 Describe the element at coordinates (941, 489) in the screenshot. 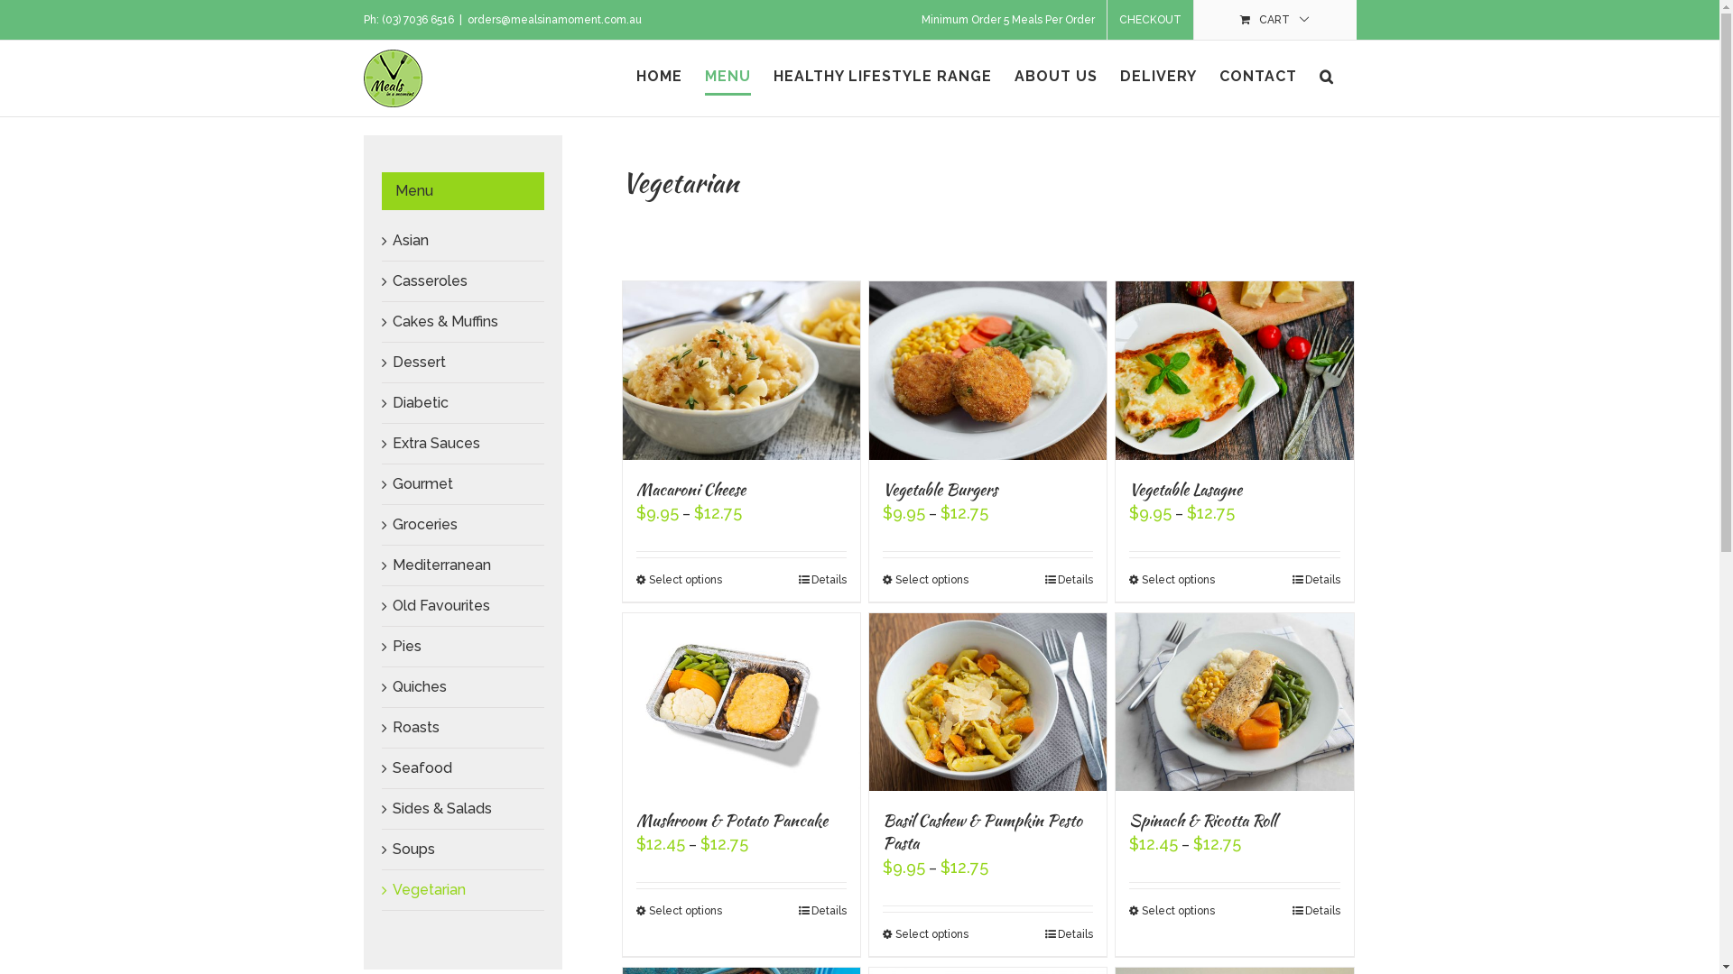

I see `Vegetable Burgers` at that location.